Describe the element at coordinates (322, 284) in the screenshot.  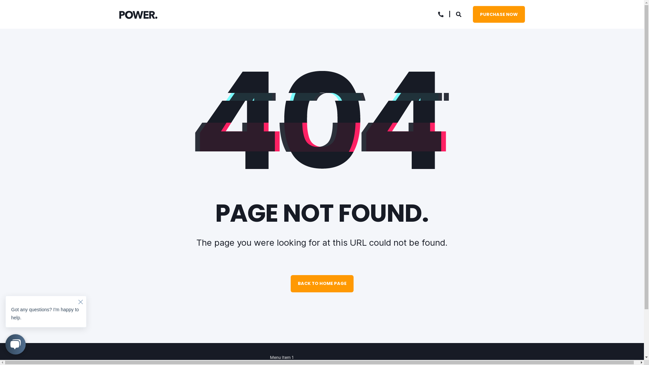
I see `BACK TO HOME PAGE` at that location.